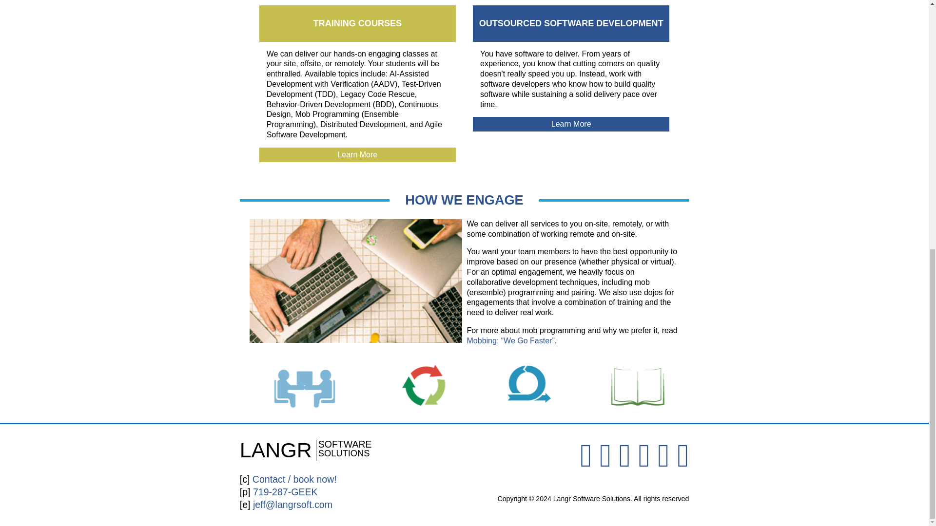 The width and height of the screenshot is (936, 526). What do you see at coordinates (357, 23) in the screenshot?
I see `OUTSOURCED SOFTWARE DEVELOPMENT` at bounding box center [357, 23].